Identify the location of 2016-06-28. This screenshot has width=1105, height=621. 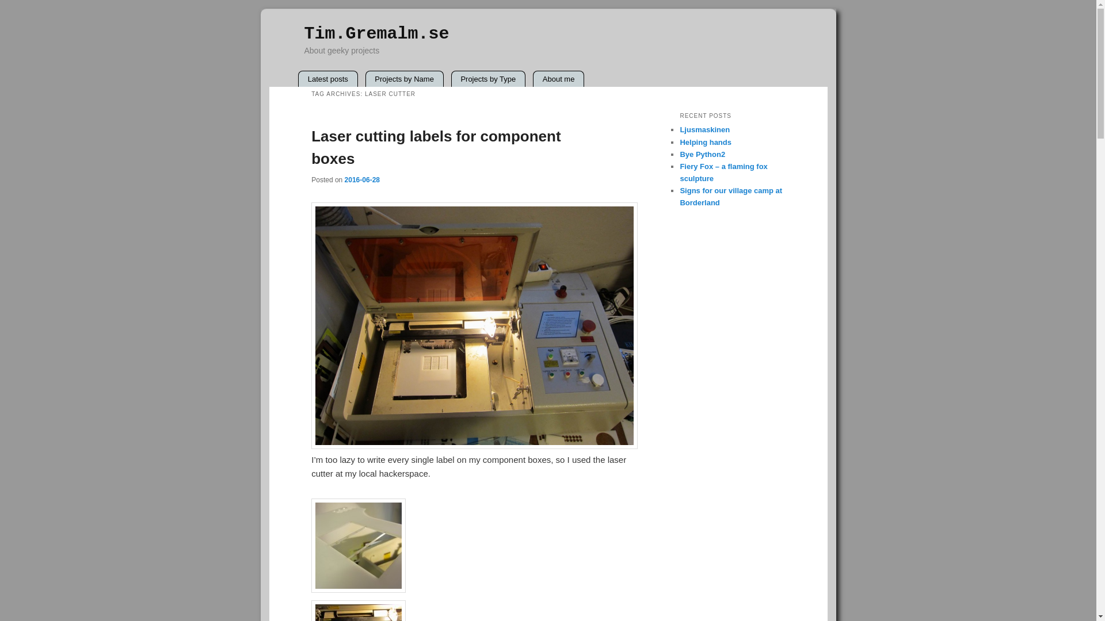
(363, 179).